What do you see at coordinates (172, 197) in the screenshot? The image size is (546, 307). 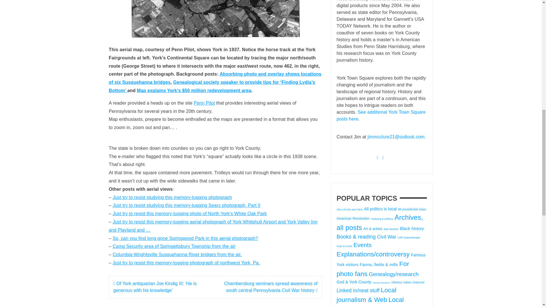 I see `Just try to resist studying this memory-tugging photograph` at bounding box center [172, 197].